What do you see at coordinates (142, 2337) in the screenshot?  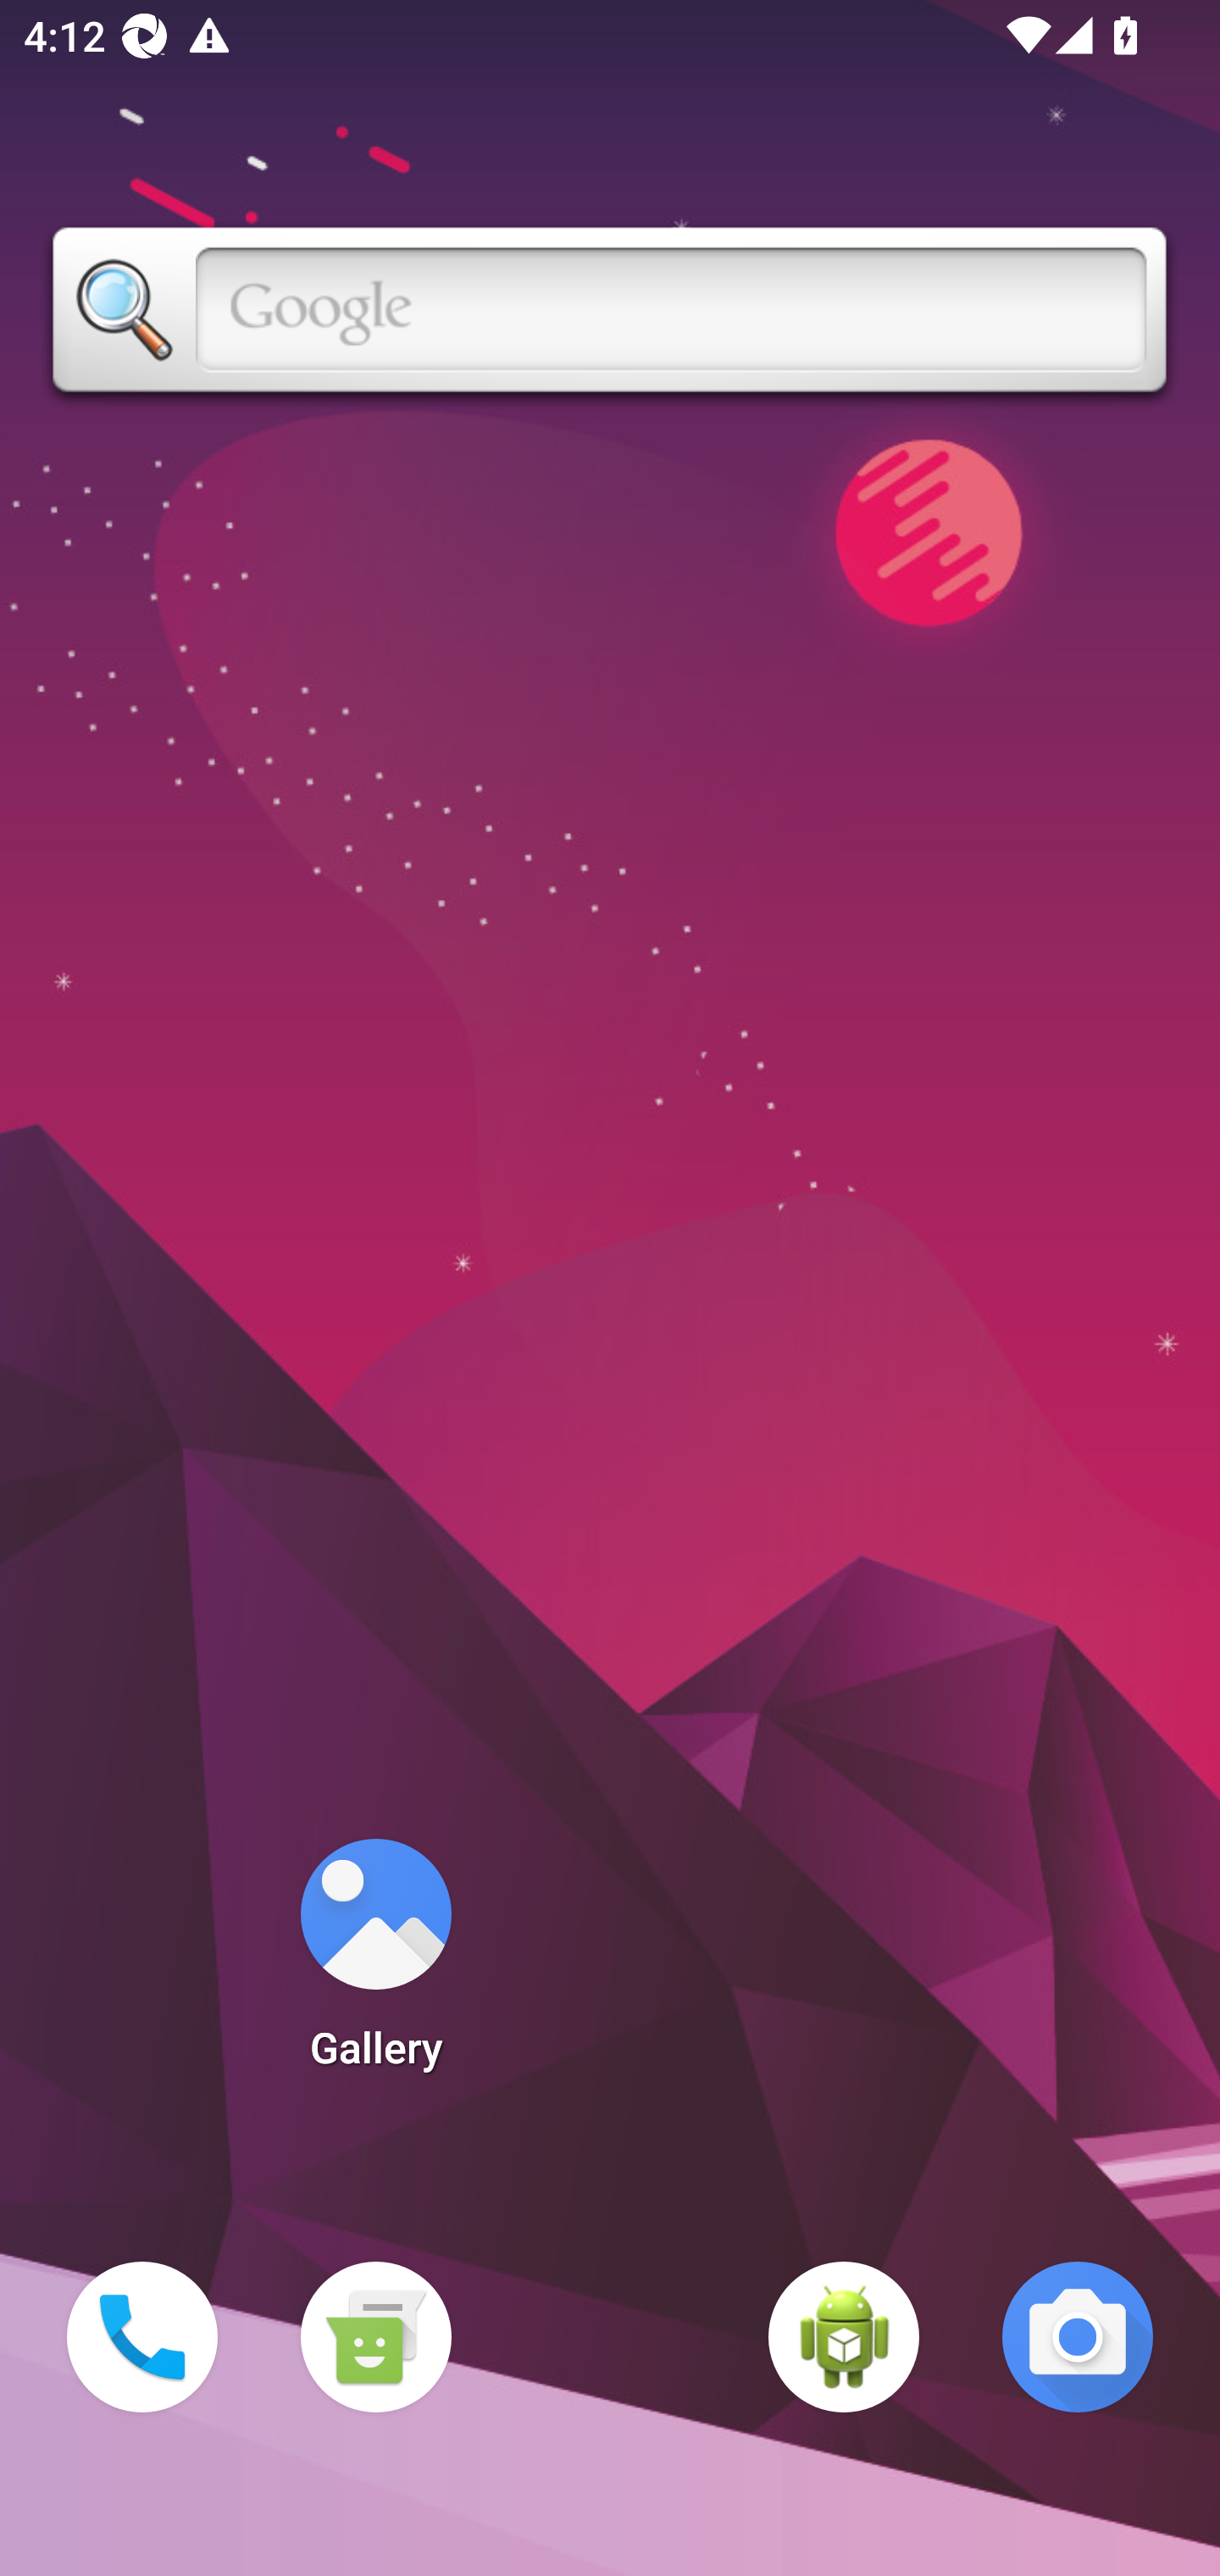 I see `Phone` at bounding box center [142, 2337].